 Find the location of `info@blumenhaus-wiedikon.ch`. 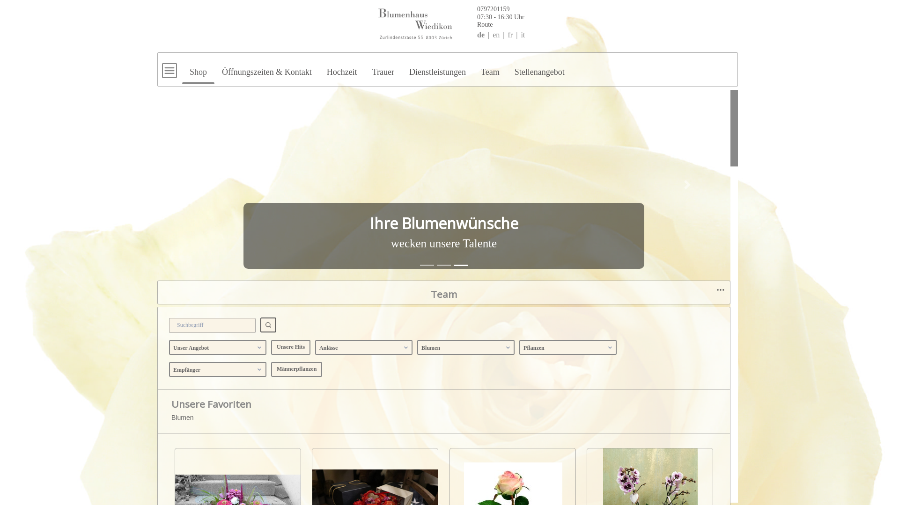

info@blumenhaus-wiedikon.ch is located at coordinates (354, 218).